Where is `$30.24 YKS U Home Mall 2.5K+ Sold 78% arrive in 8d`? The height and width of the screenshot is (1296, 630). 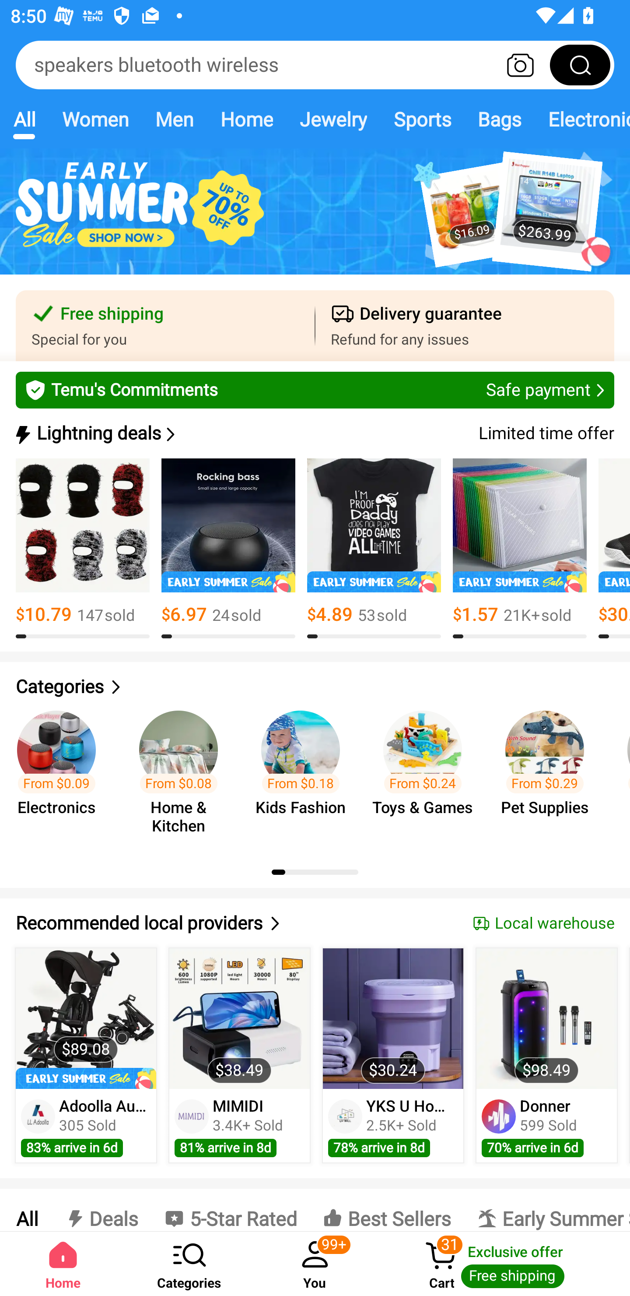
$30.24 YKS U Home Mall 2.5K+ Sold 78% arrive in 8d is located at coordinates (393, 1055).